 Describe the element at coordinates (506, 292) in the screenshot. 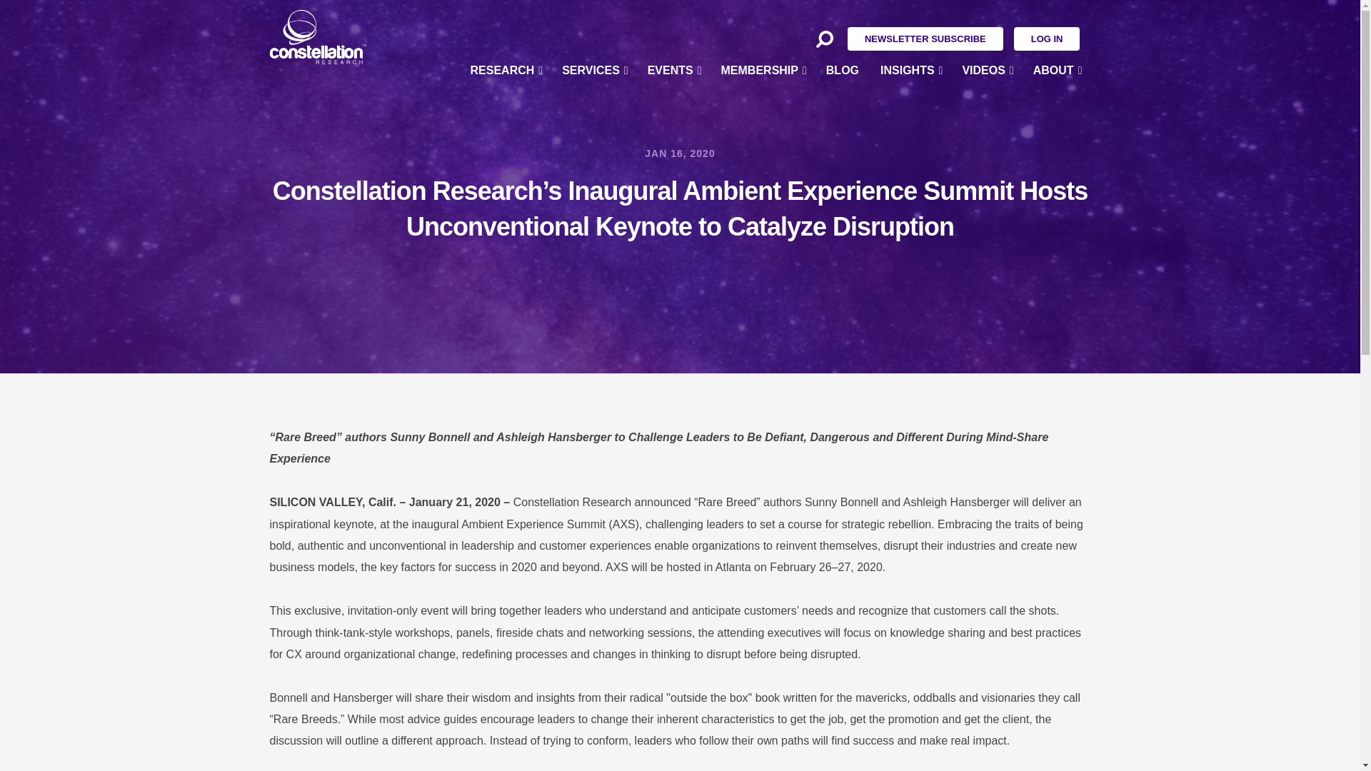

I see `Research Policies` at that location.